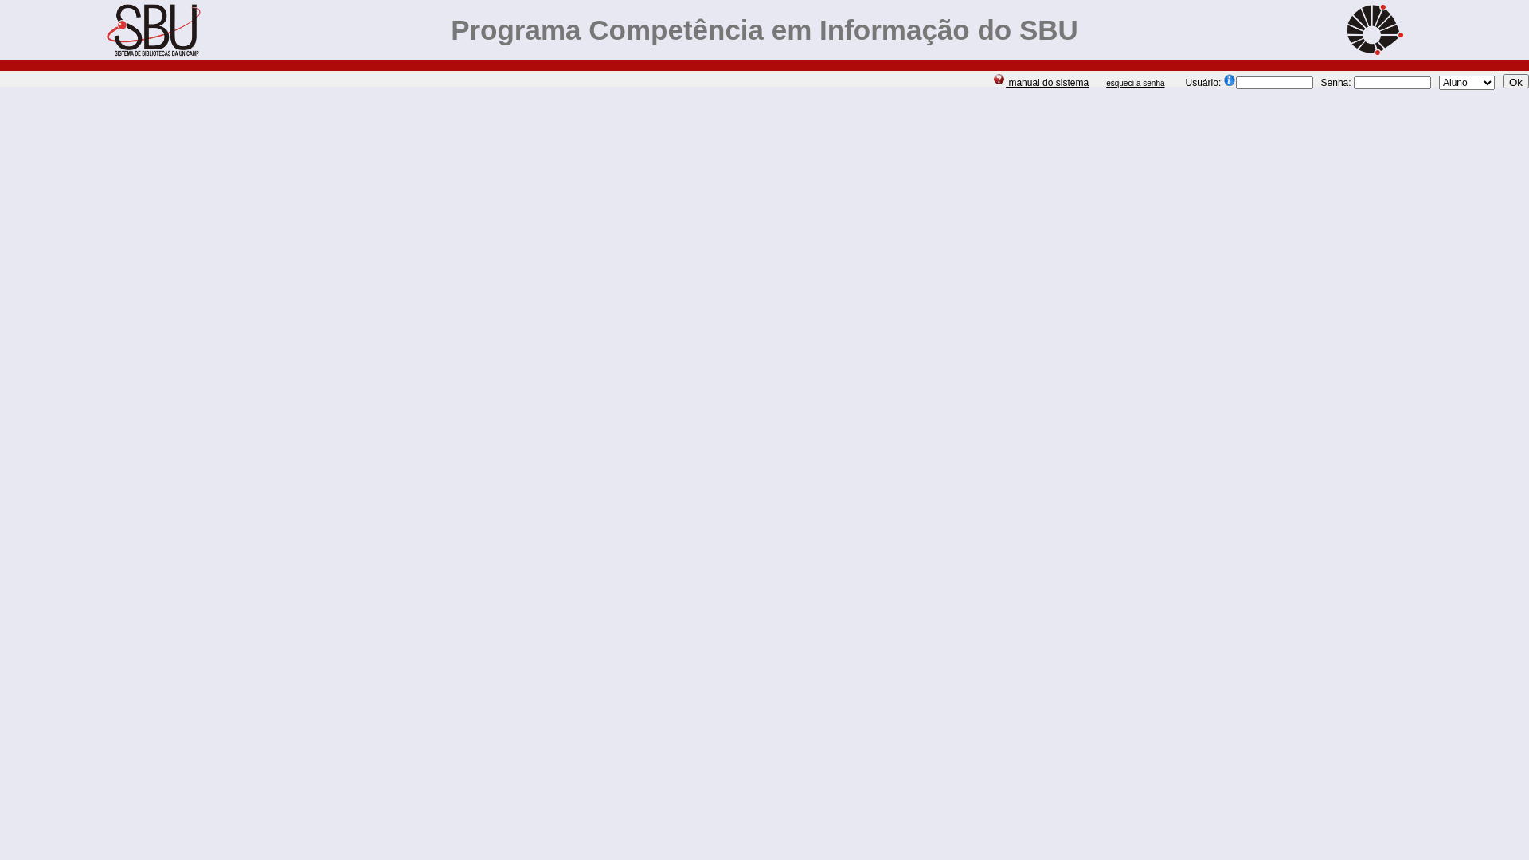  I want to click on  manual do sistema, so click(1040, 83).